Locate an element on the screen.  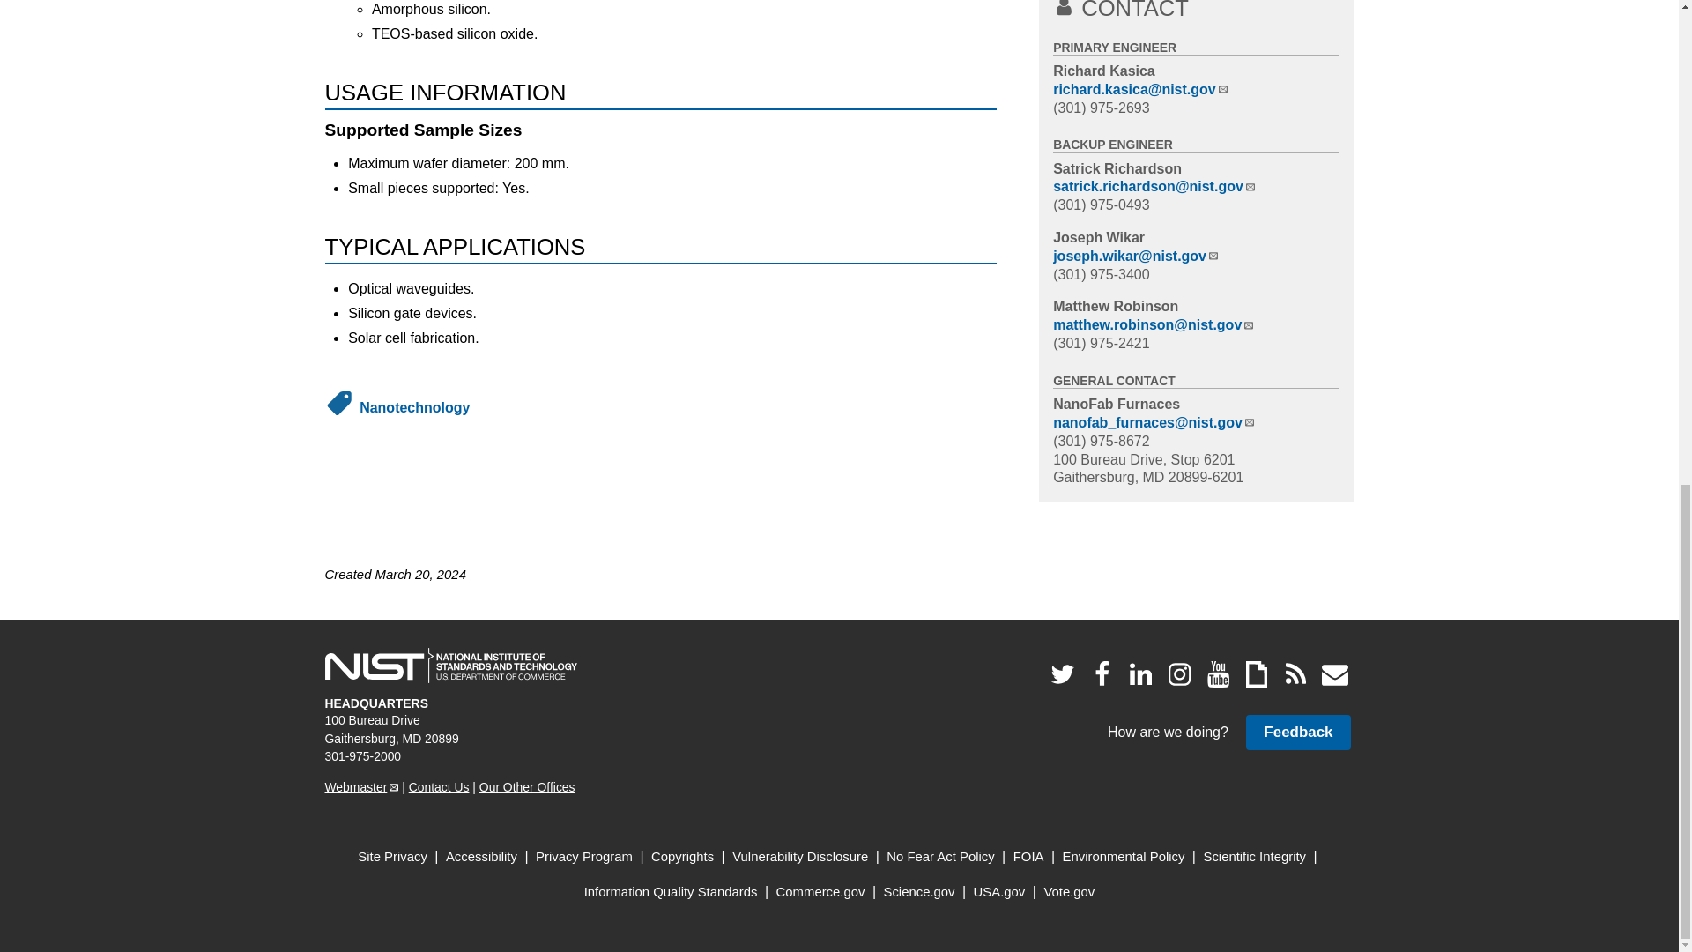
View staff profile page is located at coordinates (1117, 167).